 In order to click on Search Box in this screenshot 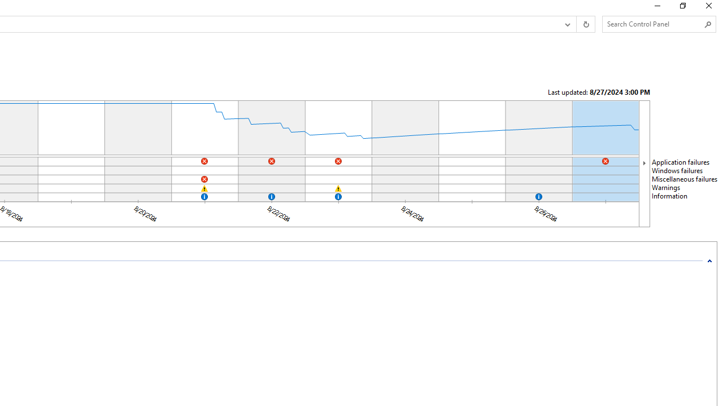, I will do `click(653, 24)`.